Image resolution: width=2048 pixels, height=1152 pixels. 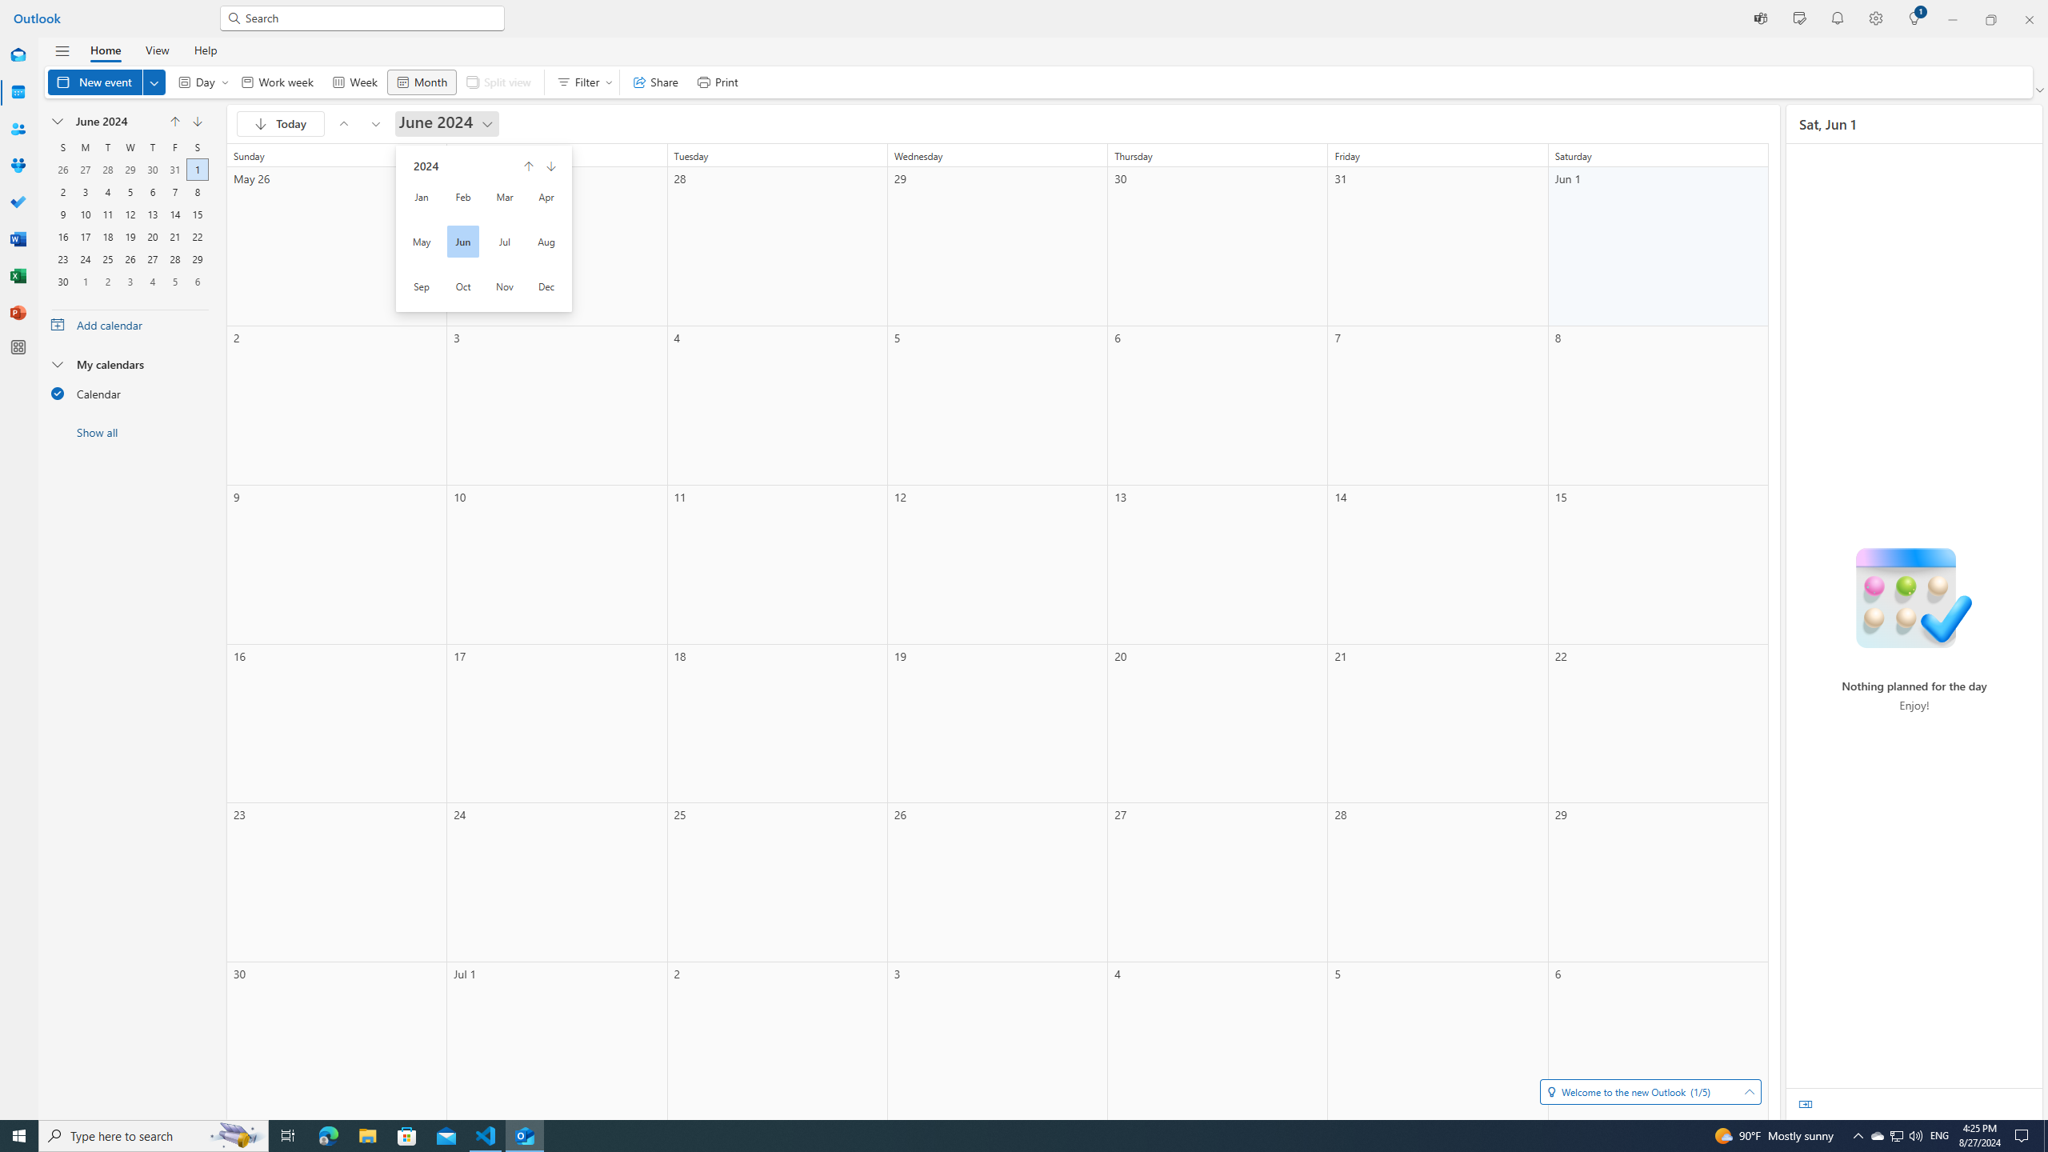 What do you see at coordinates (130, 432) in the screenshot?
I see `Show all` at bounding box center [130, 432].